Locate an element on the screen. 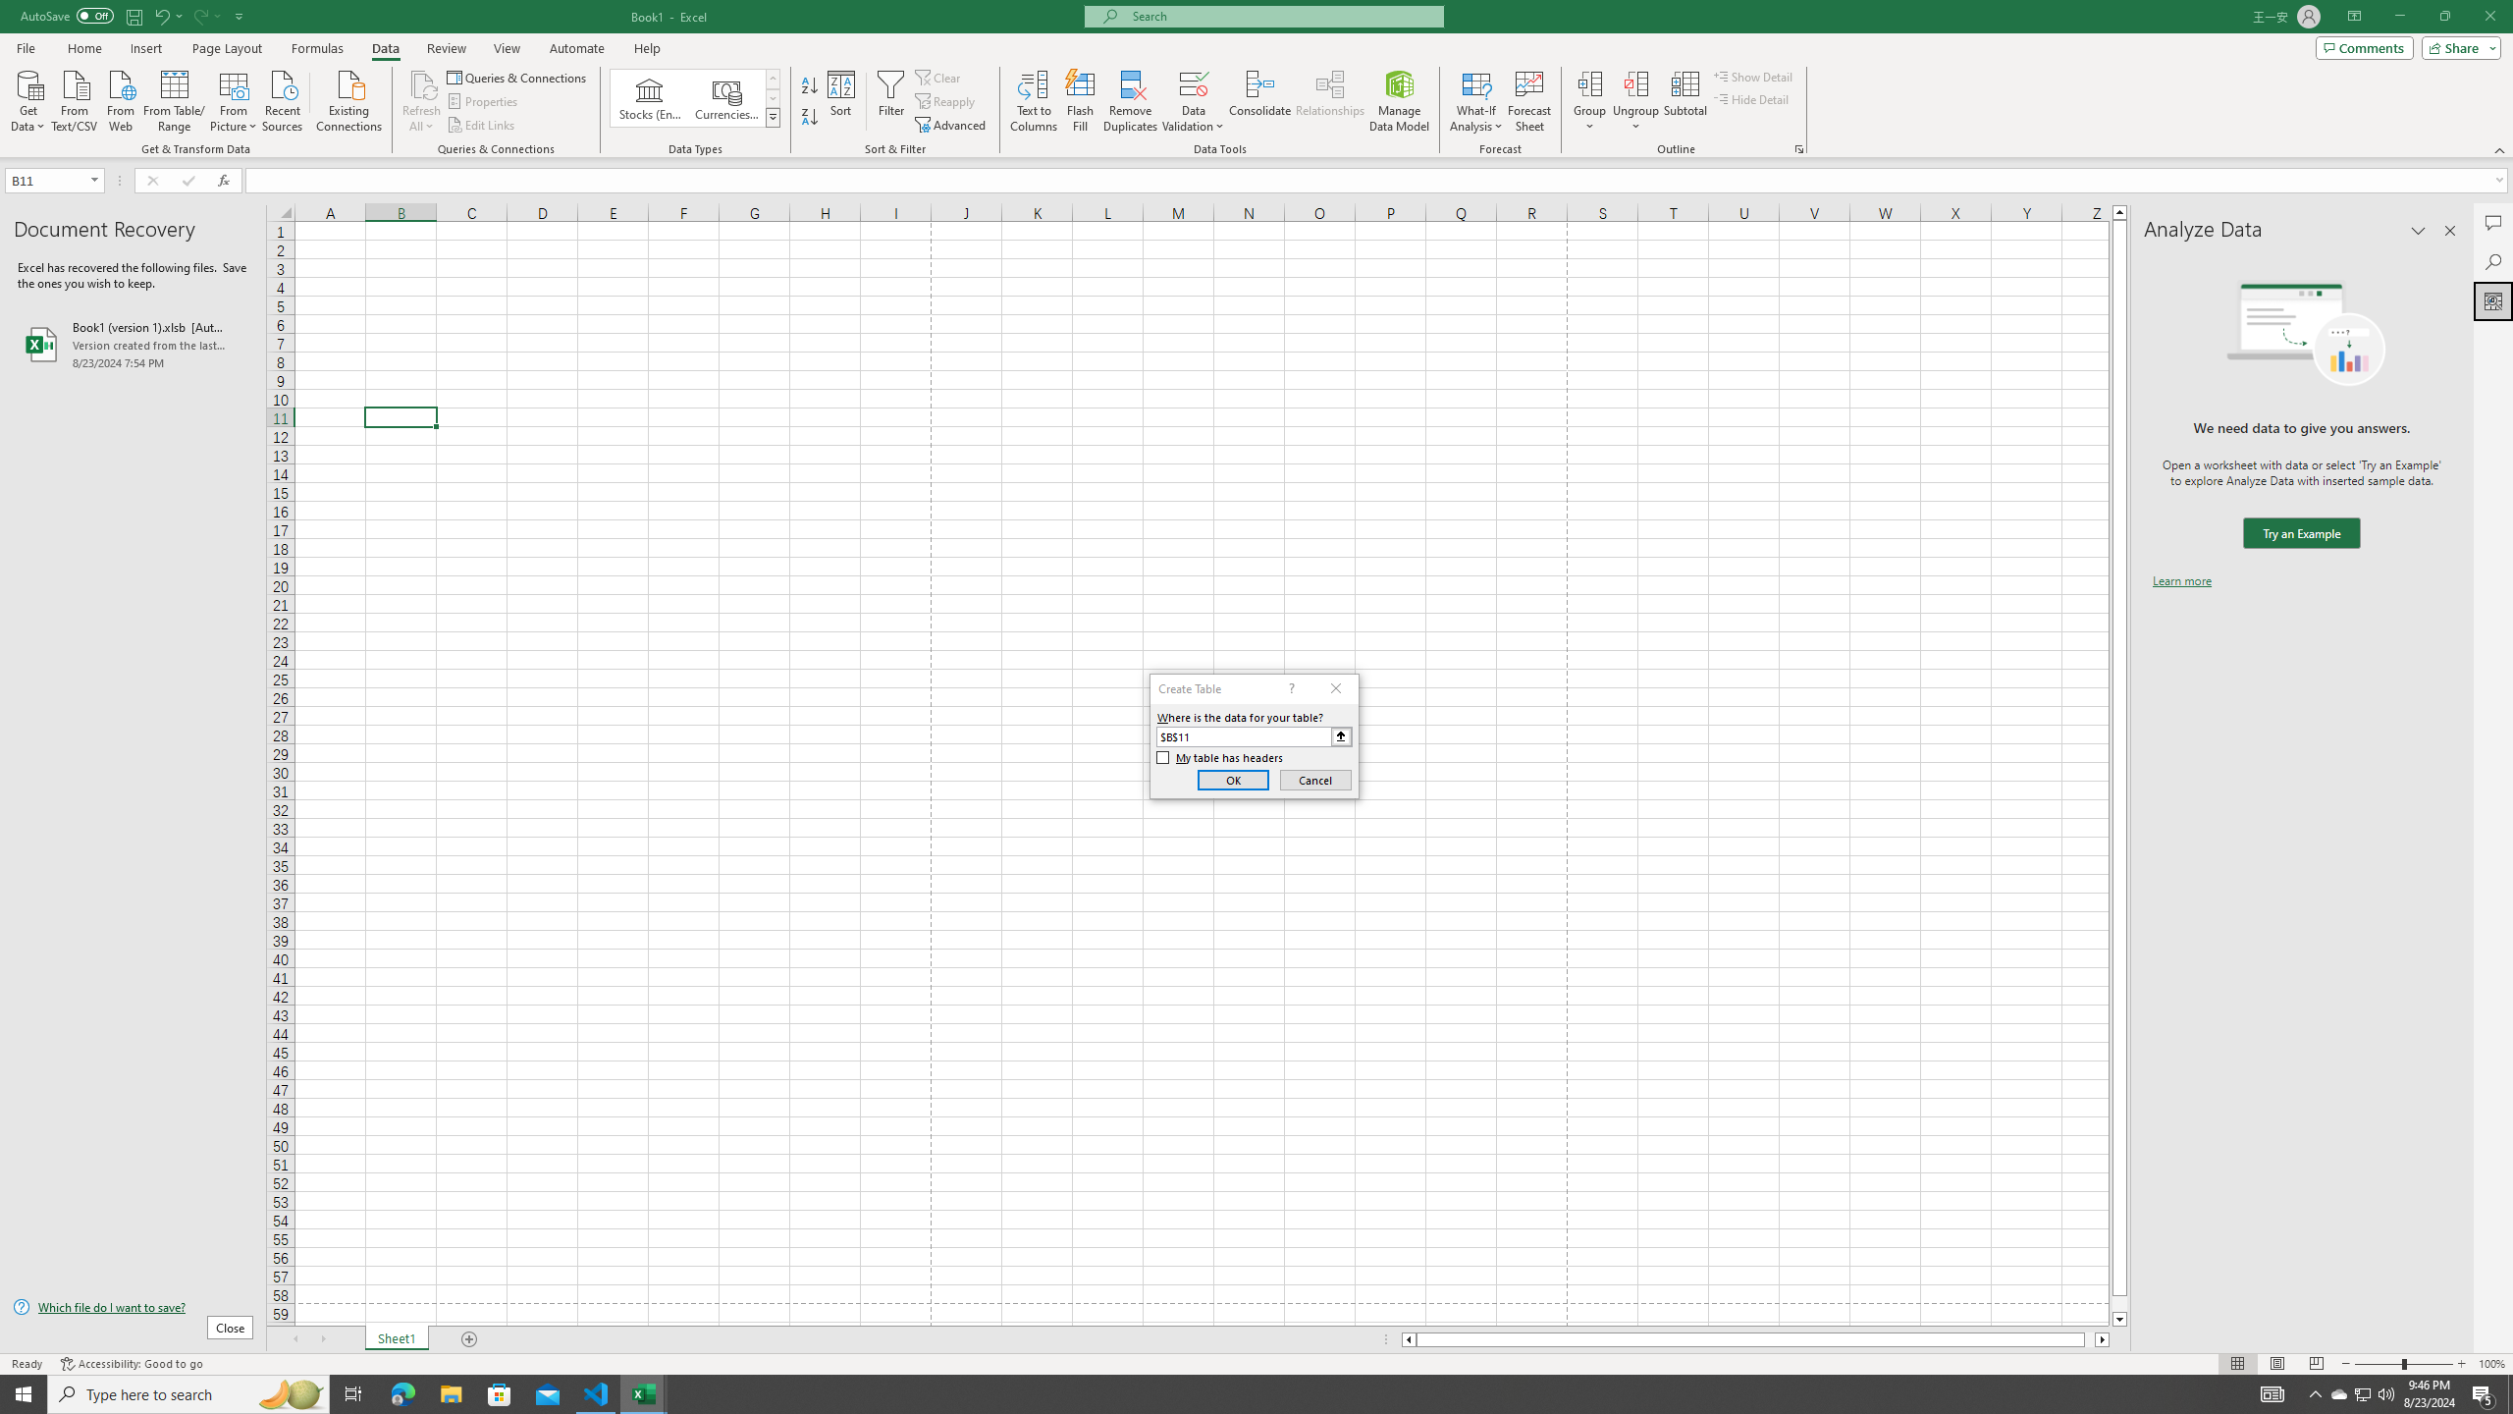 The width and height of the screenshot is (2513, 1414). Text to Columns... is located at coordinates (1034, 101).